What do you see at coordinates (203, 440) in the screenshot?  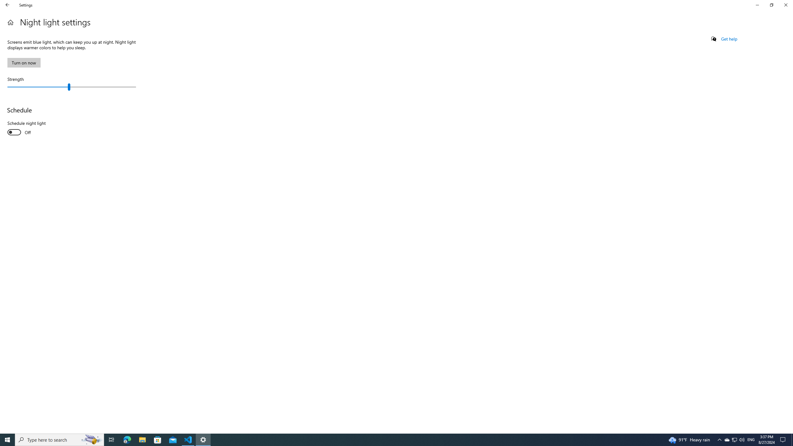 I see `Settings - 1 running window` at bounding box center [203, 440].